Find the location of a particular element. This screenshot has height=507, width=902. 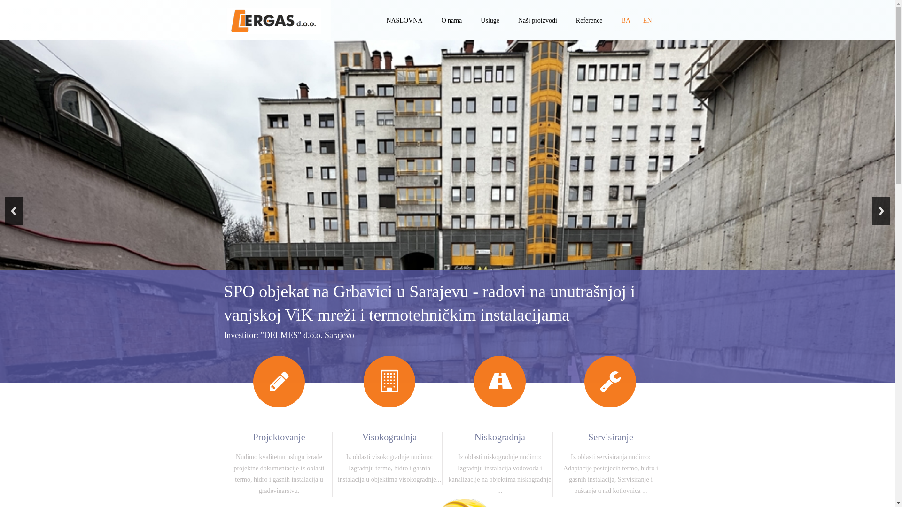

Reference is located at coordinates (589, 21).